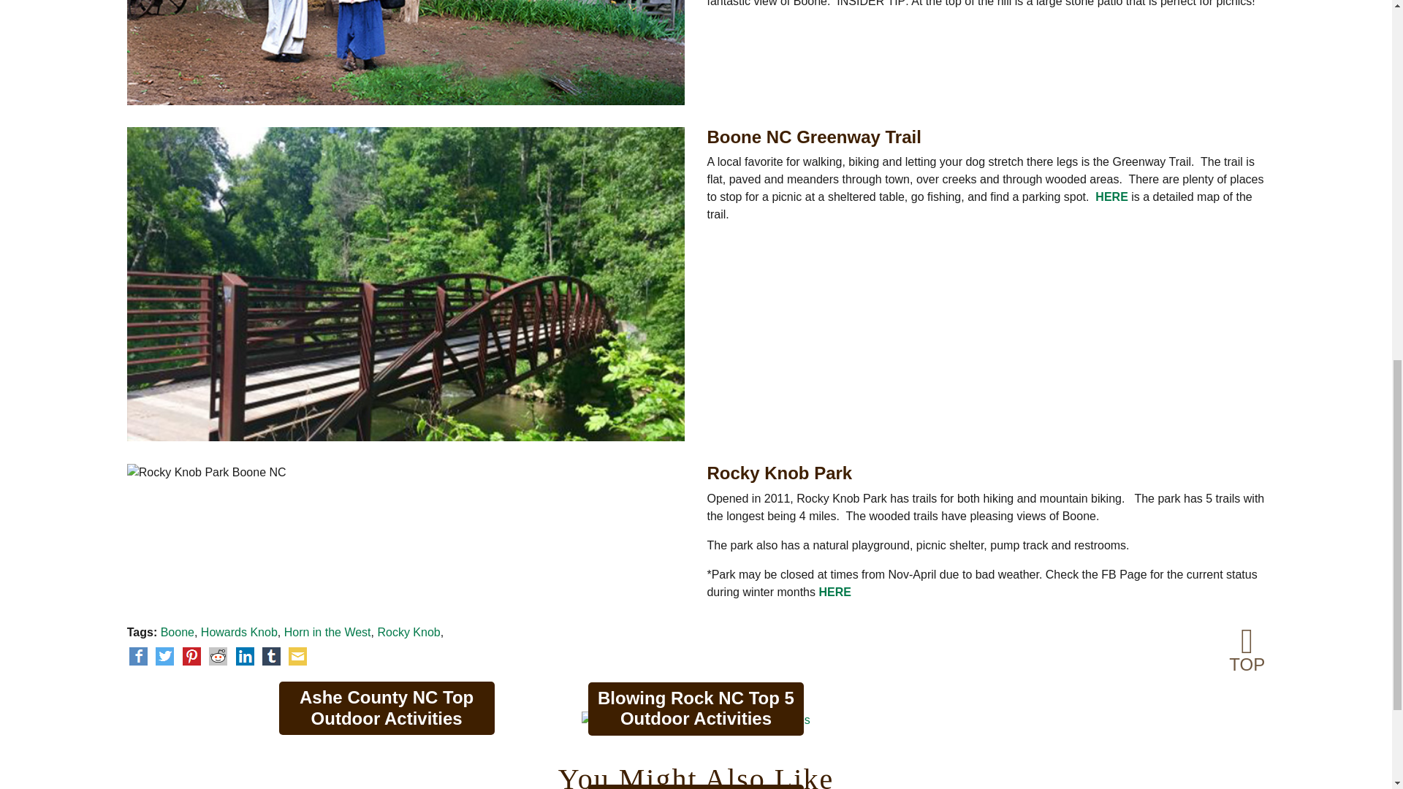 The image size is (1403, 789). I want to click on Rocky Knob, so click(408, 632).